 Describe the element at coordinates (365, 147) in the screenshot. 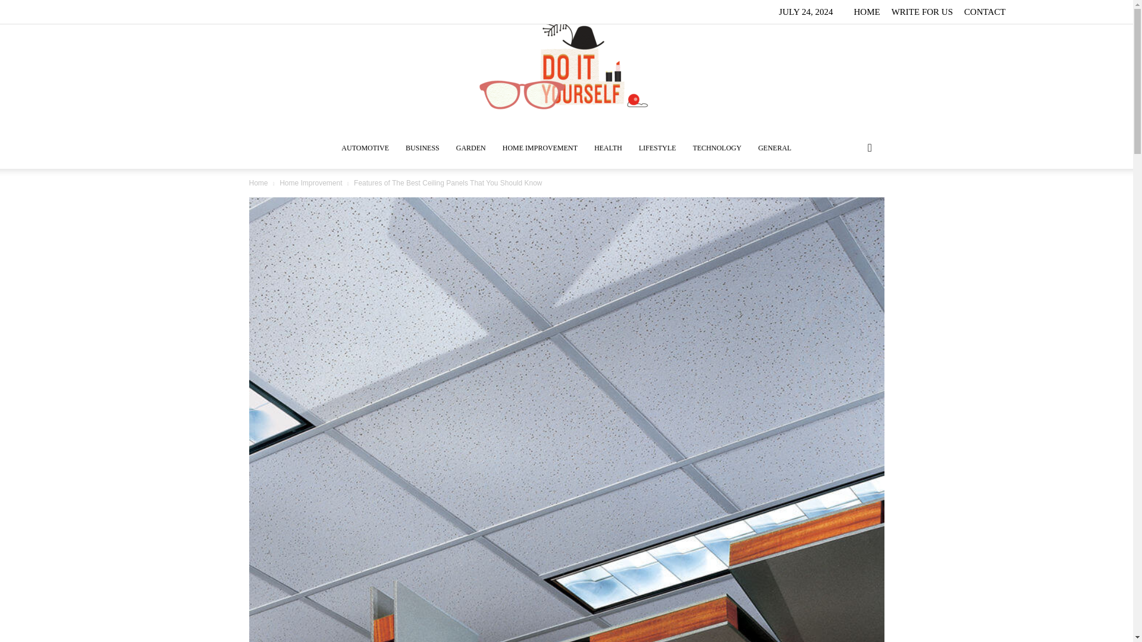

I see `AUTOMOTIVE` at that location.